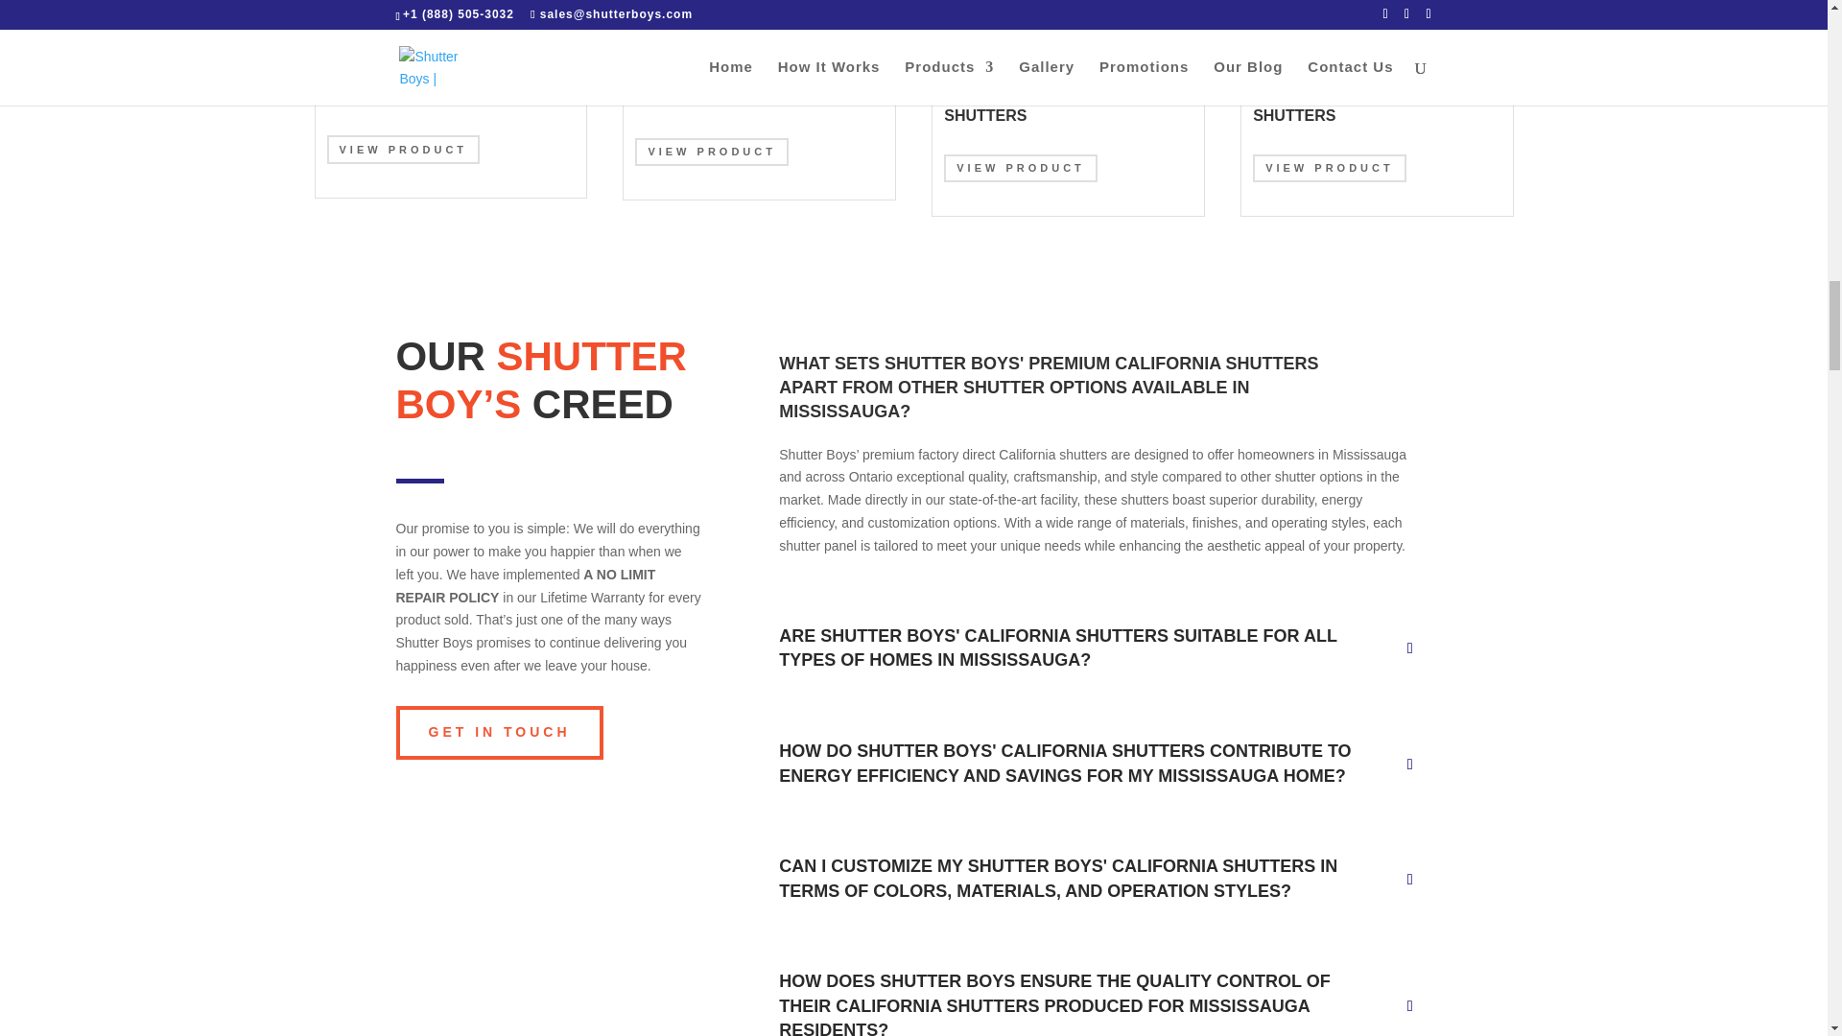  I want to click on Interior Bay Window Shutters, so click(1376, 12).